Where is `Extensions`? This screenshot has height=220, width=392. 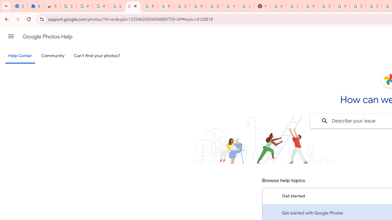
Extensions is located at coordinates (36, 6).